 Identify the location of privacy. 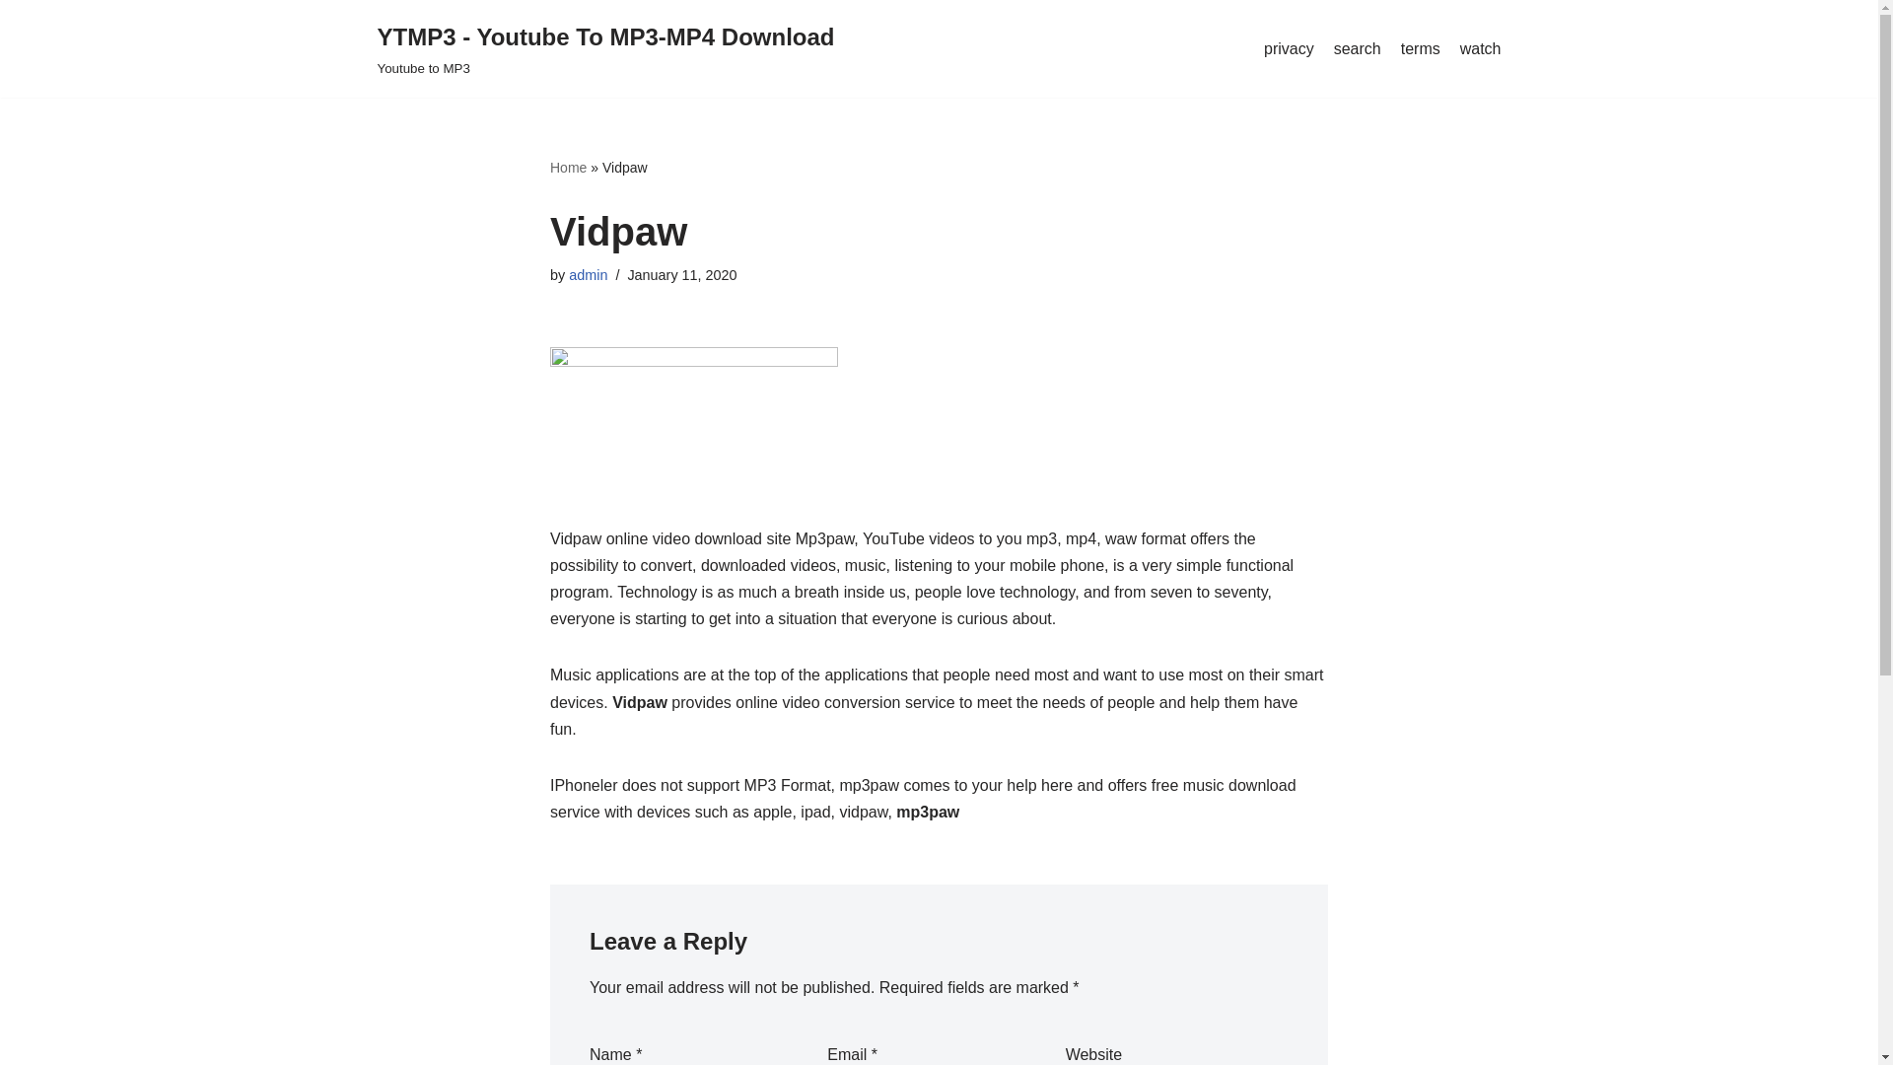
(1290, 49).